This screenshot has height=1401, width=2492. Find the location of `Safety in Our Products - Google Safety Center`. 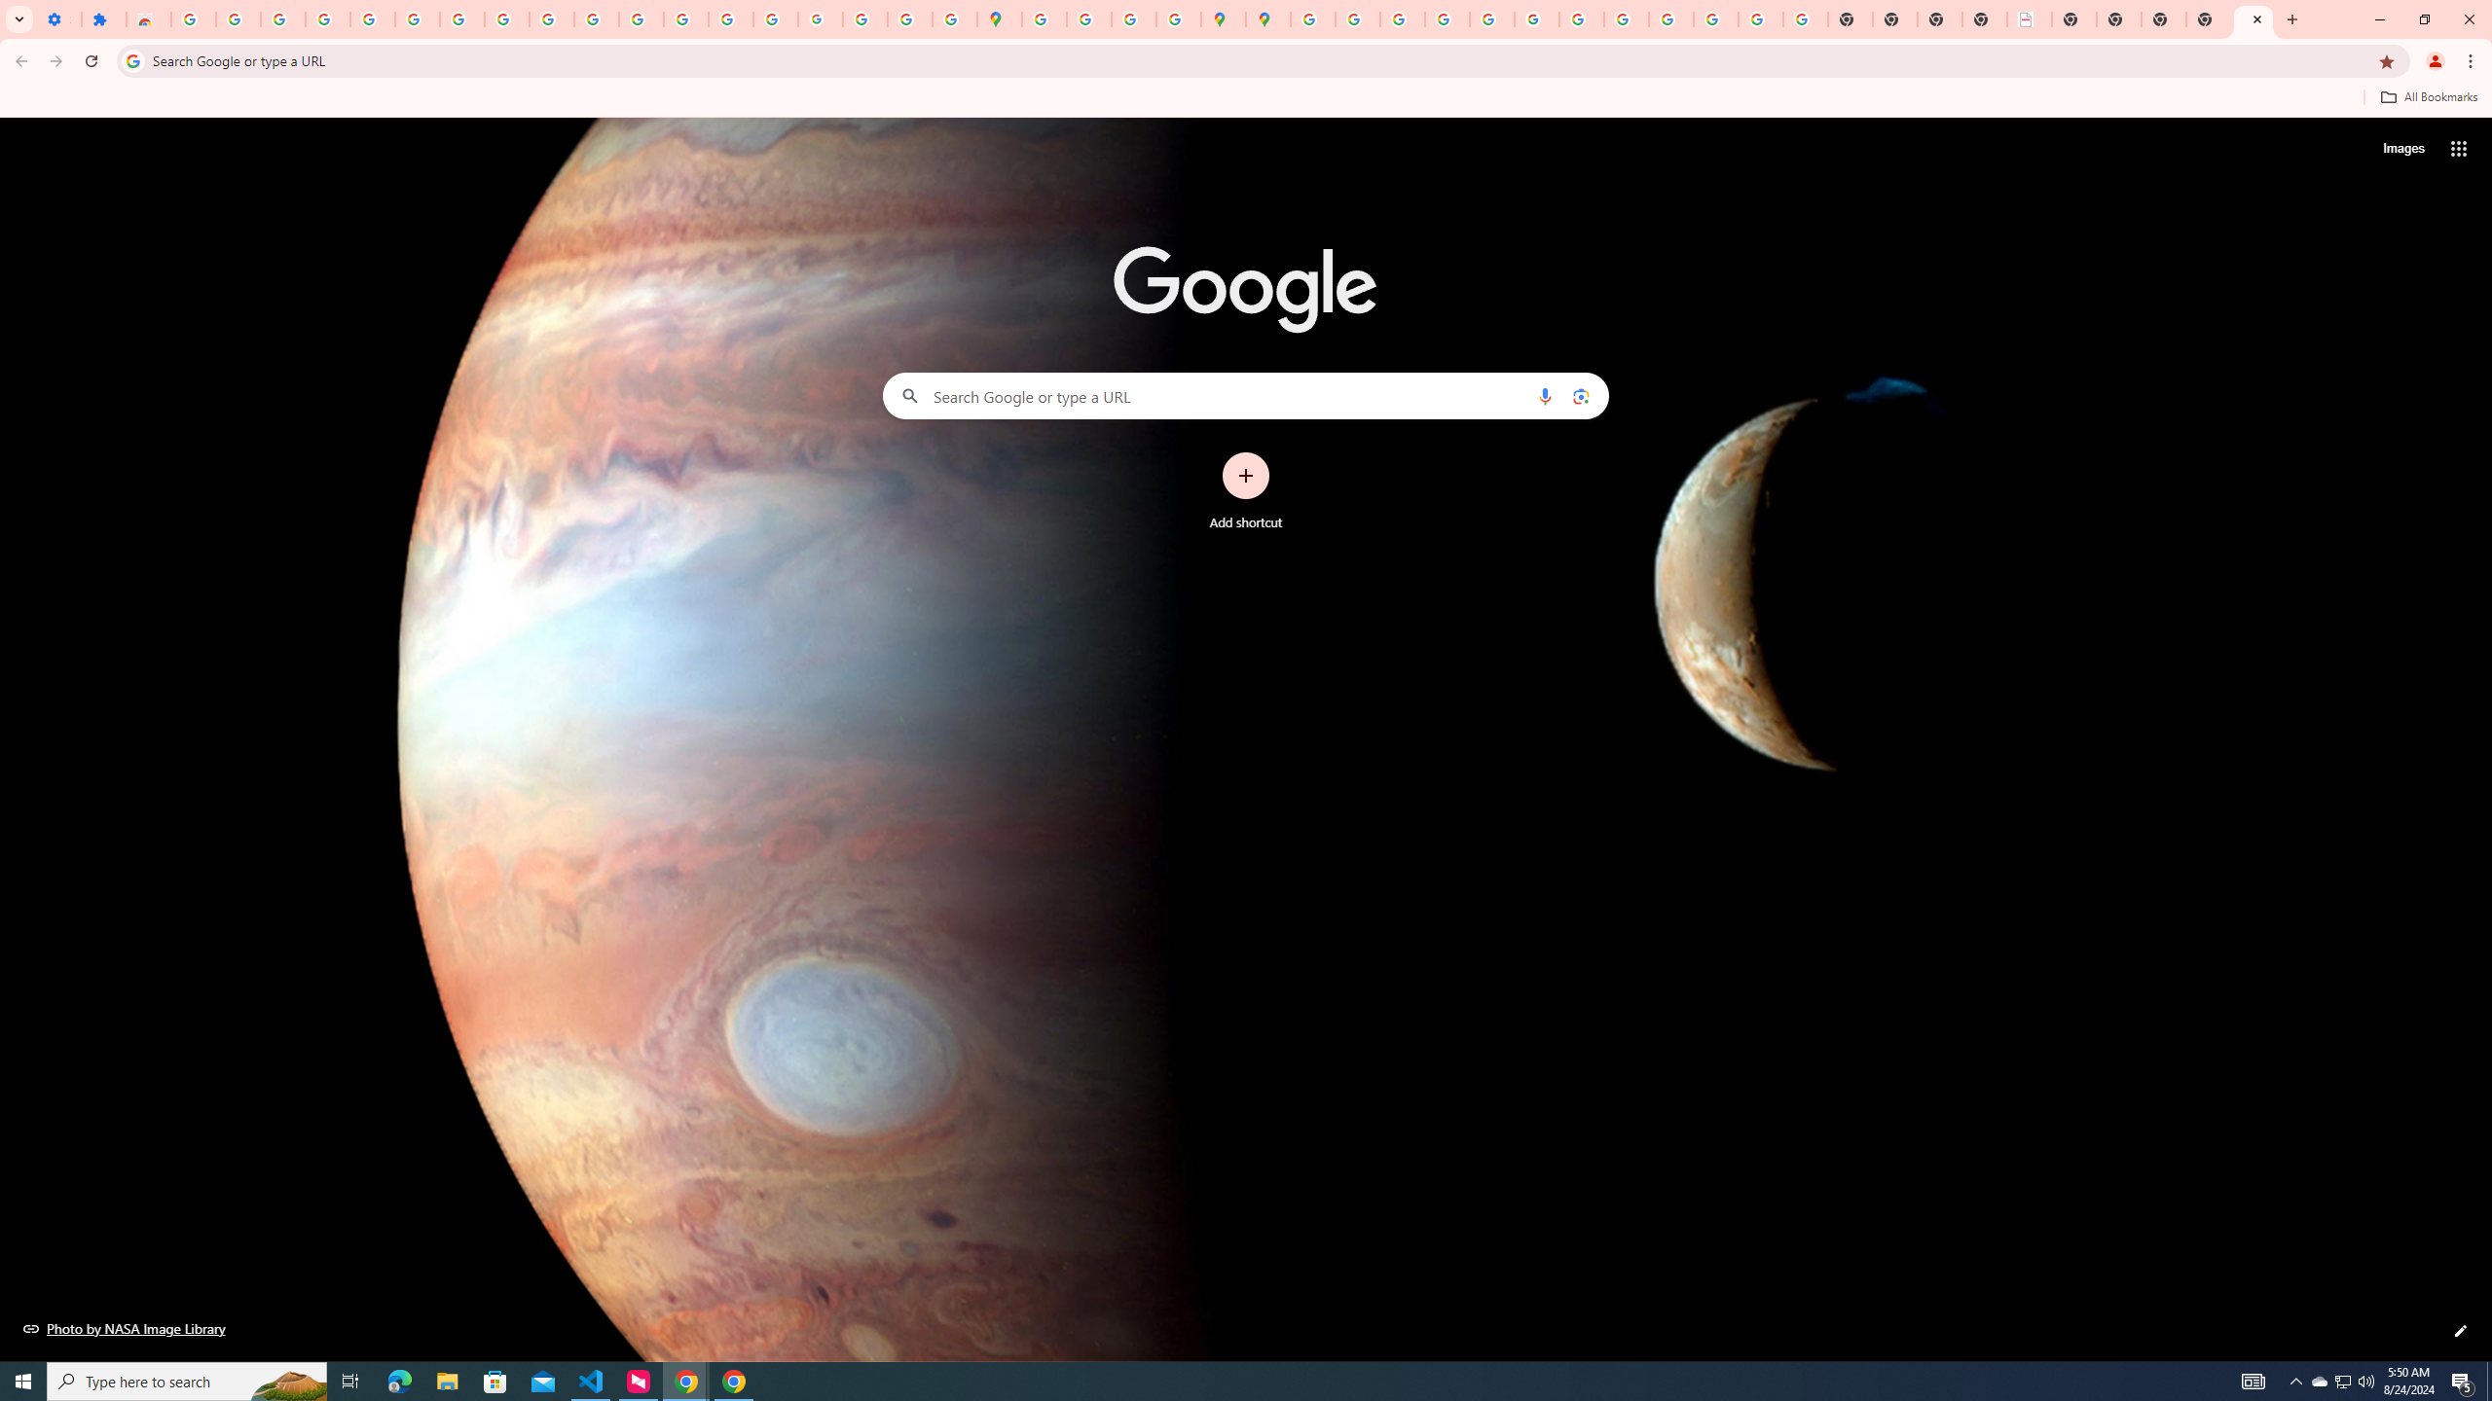

Safety in Our Products - Google Safety Center is located at coordinates (1180, 19).